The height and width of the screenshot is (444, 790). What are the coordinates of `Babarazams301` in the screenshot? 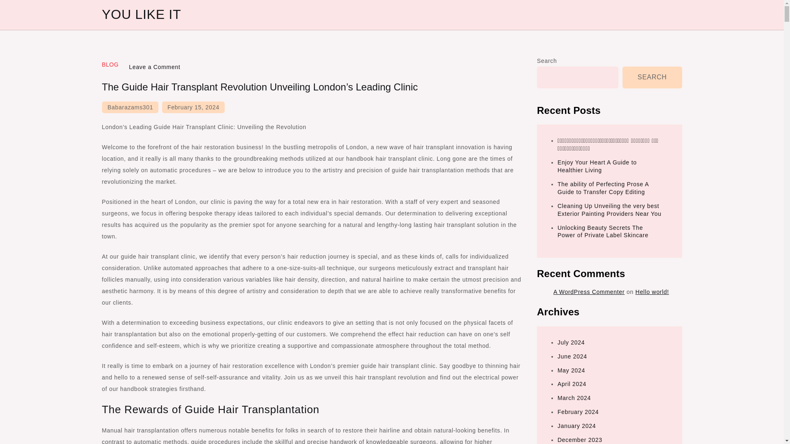 It's located at (130, 107).